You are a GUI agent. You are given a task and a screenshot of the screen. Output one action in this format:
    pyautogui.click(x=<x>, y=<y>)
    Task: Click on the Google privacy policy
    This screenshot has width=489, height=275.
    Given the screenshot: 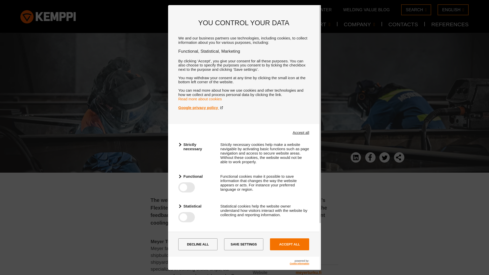 What is the action you would take?
    pyautogui.click(x=243, y=107)
    